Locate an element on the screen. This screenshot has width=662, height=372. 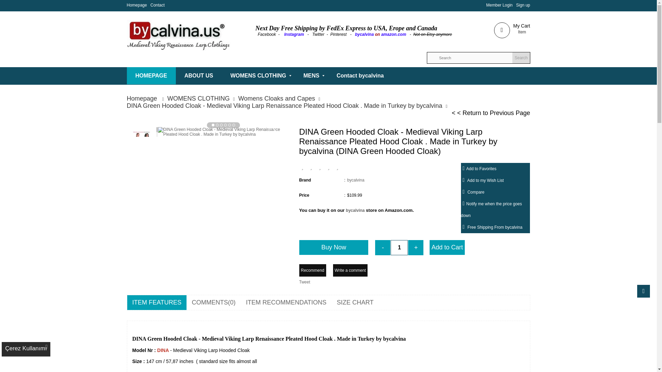
Member Login is located at coordinates (499, 5).